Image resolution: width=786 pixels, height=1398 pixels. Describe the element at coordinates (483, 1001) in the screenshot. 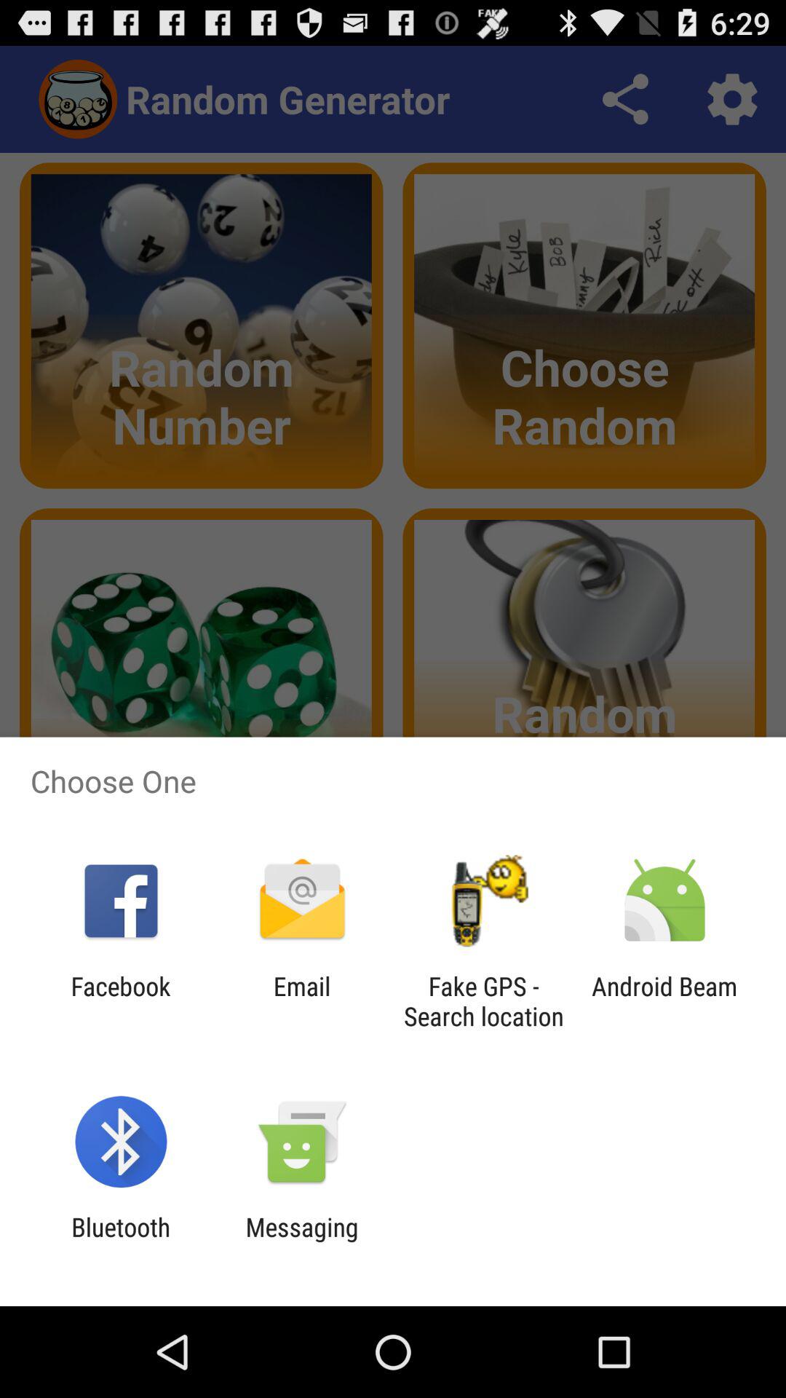

I see `launch the app to the left of the android beam` at that location.